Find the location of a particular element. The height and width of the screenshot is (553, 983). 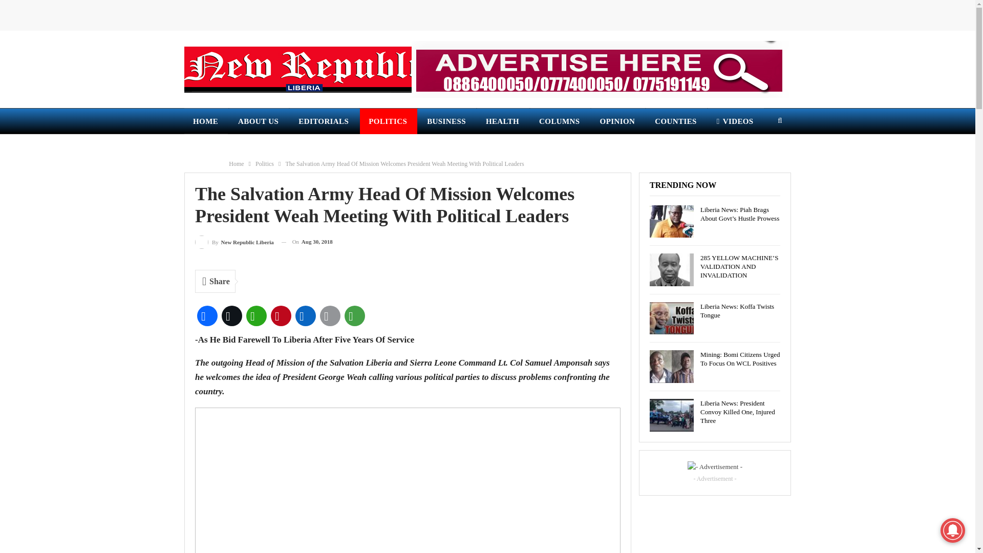

HEALTH is located at coordinates (503, 121).